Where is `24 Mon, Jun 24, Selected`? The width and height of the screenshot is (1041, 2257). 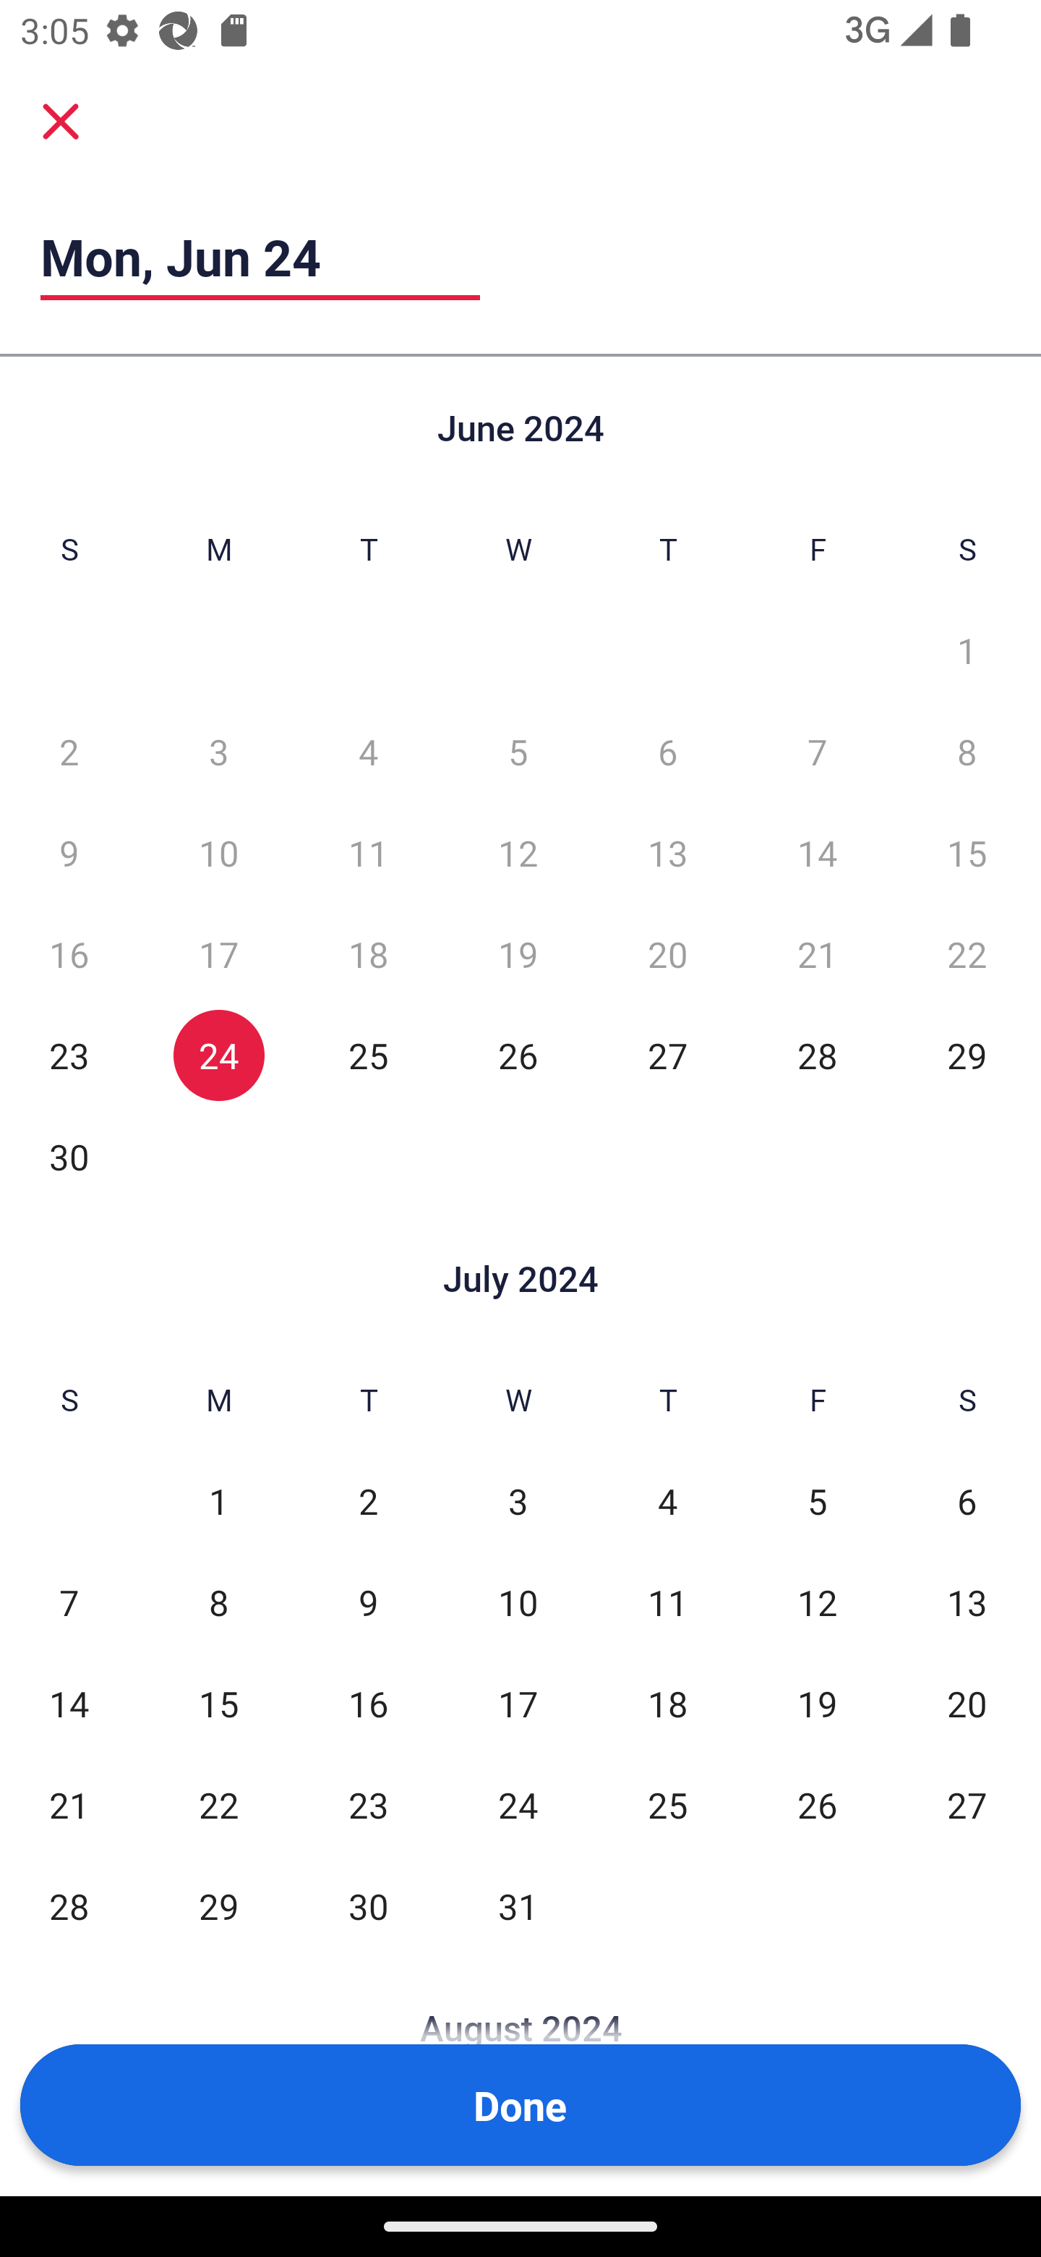
24 Mon, Jun 24, Selected is located at coordinates (218, 1055).